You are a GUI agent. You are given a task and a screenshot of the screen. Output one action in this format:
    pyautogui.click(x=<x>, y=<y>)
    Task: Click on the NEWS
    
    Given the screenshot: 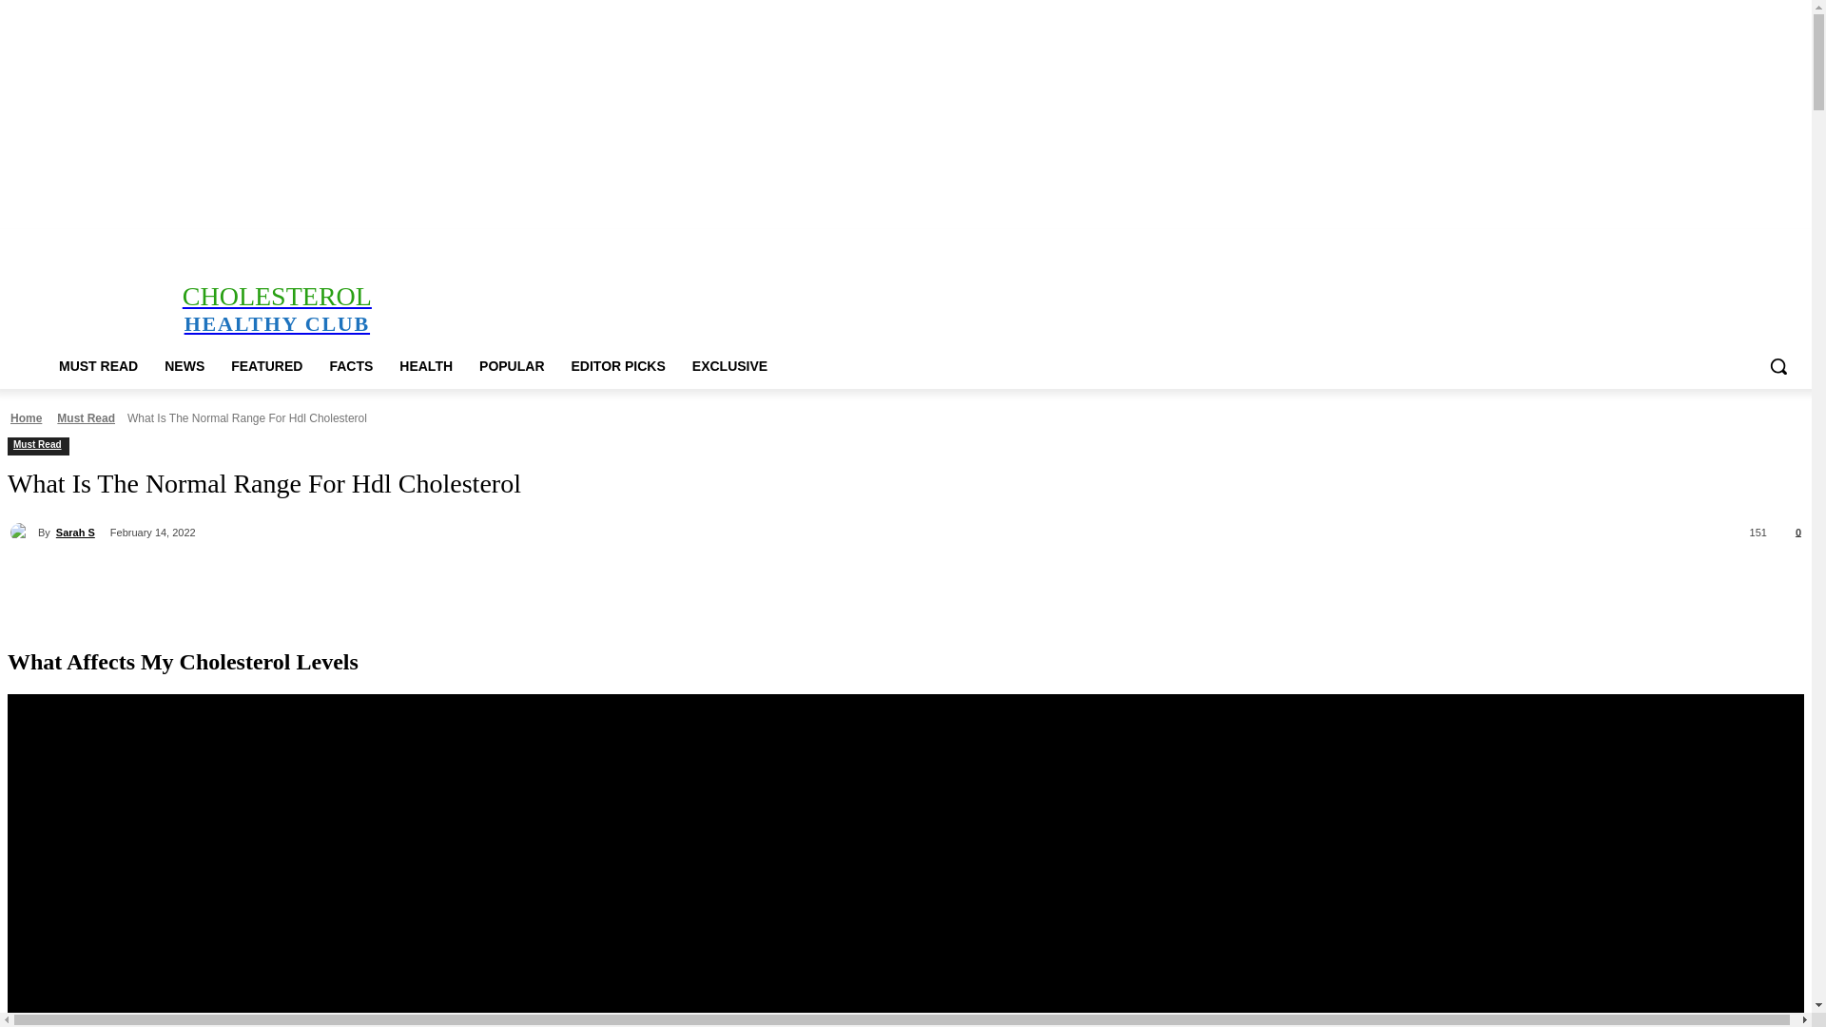 What is the action you would take?
    pyautogui.click(x=185, y=365)
    